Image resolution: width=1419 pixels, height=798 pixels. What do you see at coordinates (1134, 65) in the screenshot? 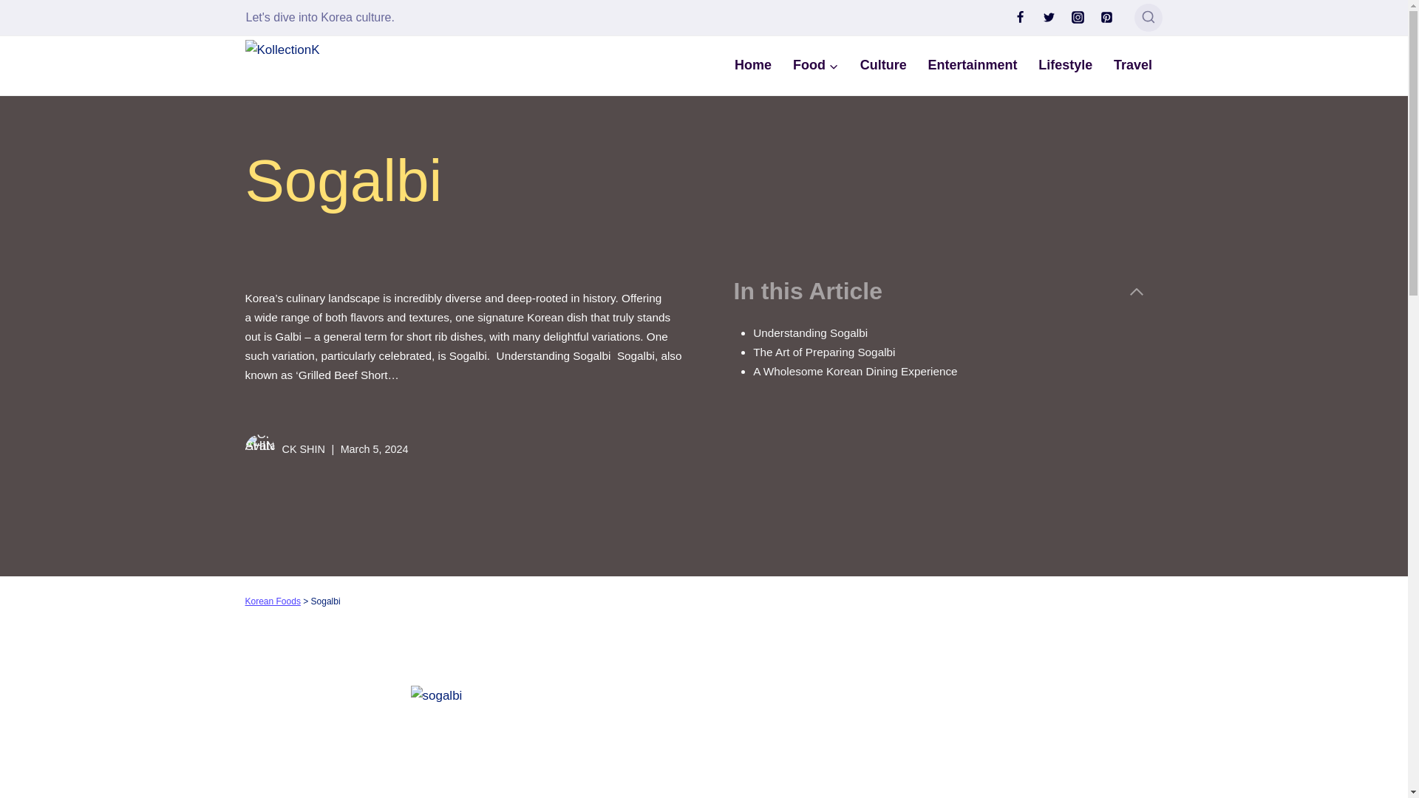
I see `Travel` at bounding box center [1134, 65].